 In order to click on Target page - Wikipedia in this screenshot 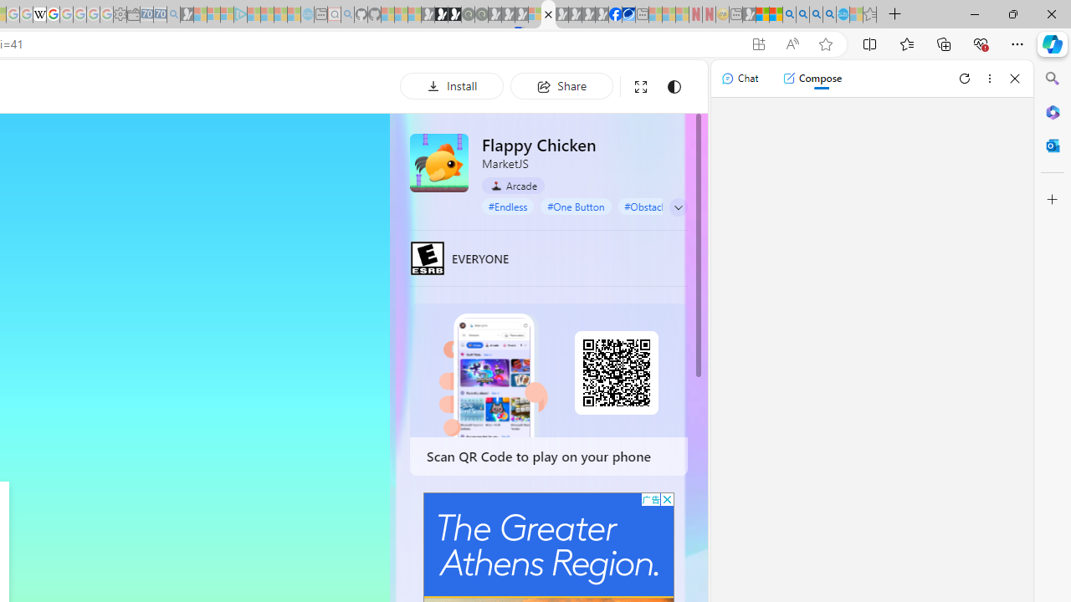, I will do `click(39, 15)`.